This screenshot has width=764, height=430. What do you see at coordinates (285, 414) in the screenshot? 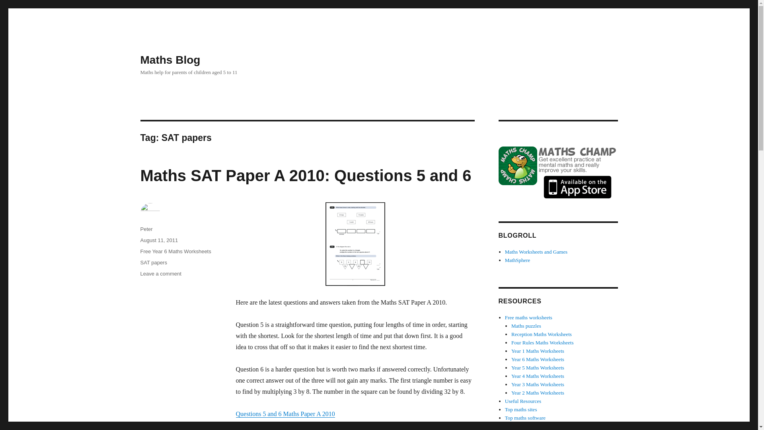
I see `Questions 5 and 6 Maths Paper A 2010` at bounding box center [285, 414].